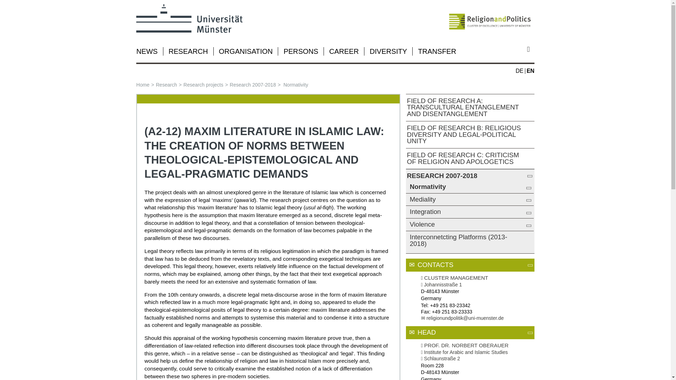  Describe the element at coordinates (441, 358) in the screenshot. I see `::Link will be opened in a new window` at that location.